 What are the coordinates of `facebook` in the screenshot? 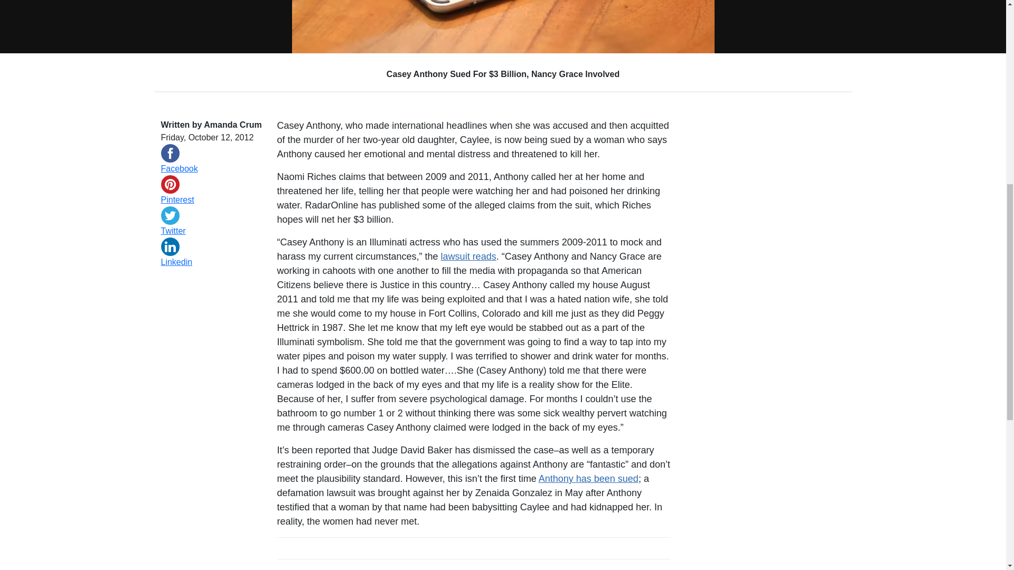 It's located at (170, 153).